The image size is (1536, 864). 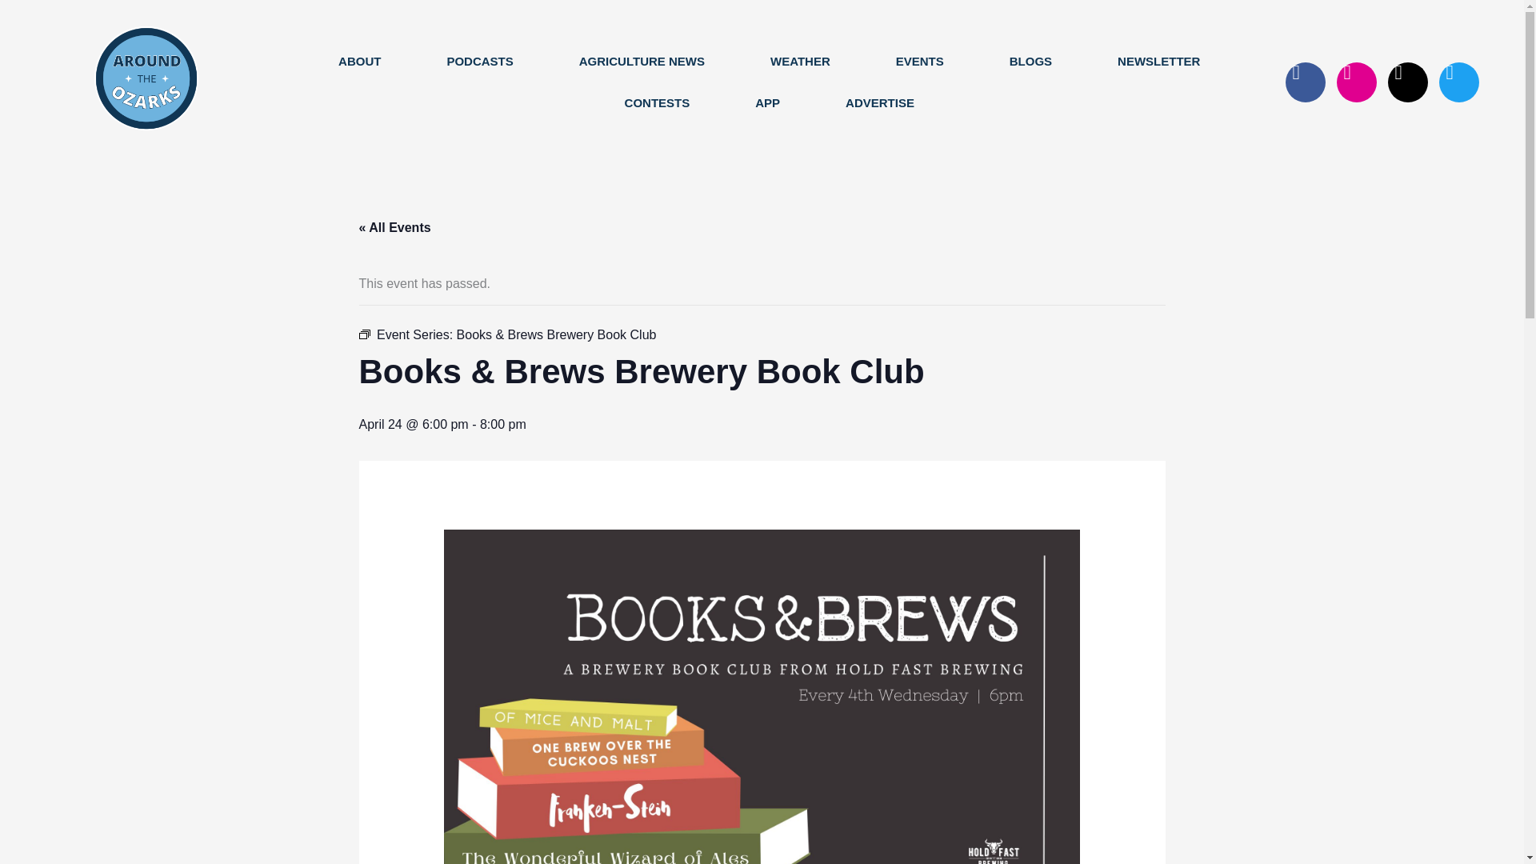 I want to click on ABOUT, so click(x=359, y=61).